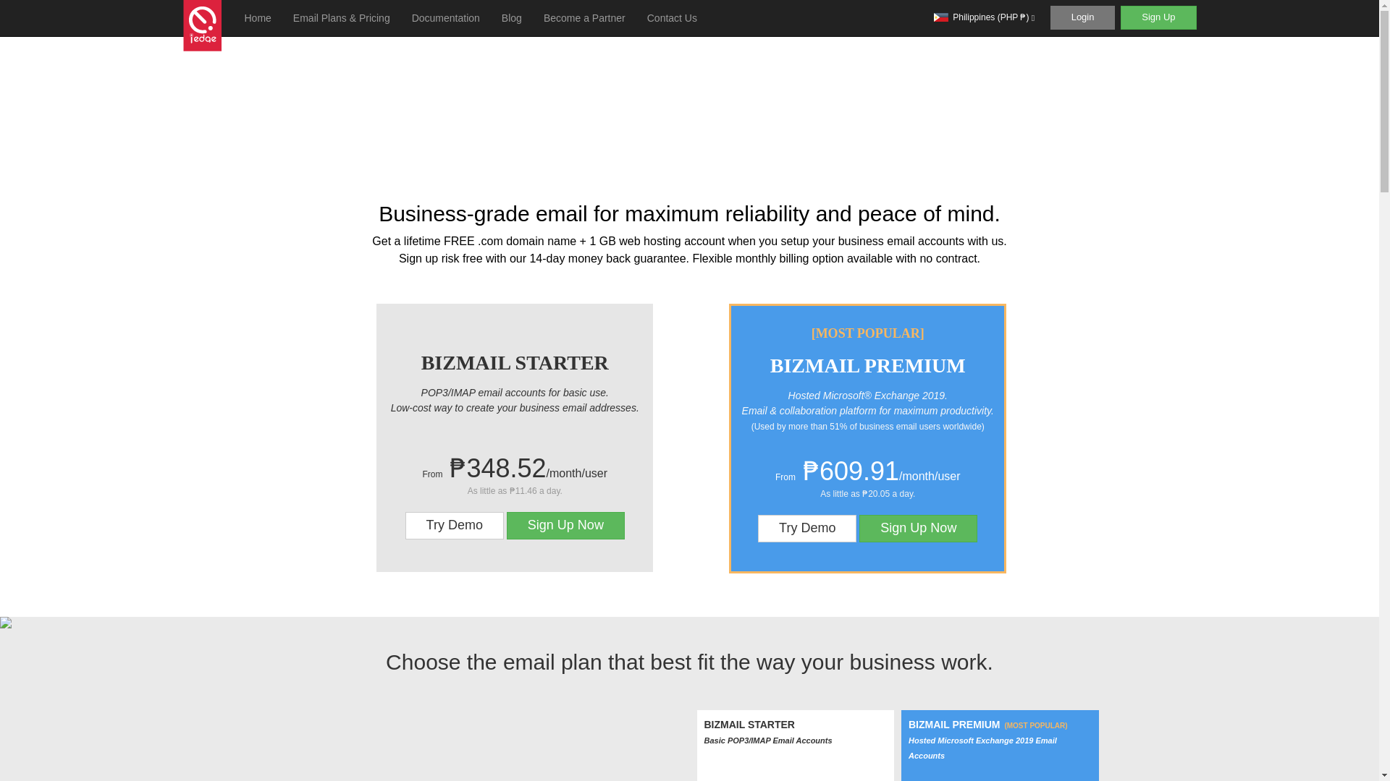 This screenshot has width=1390, height=781. I want to click on Login to Client Portal, so click(1083, 17).